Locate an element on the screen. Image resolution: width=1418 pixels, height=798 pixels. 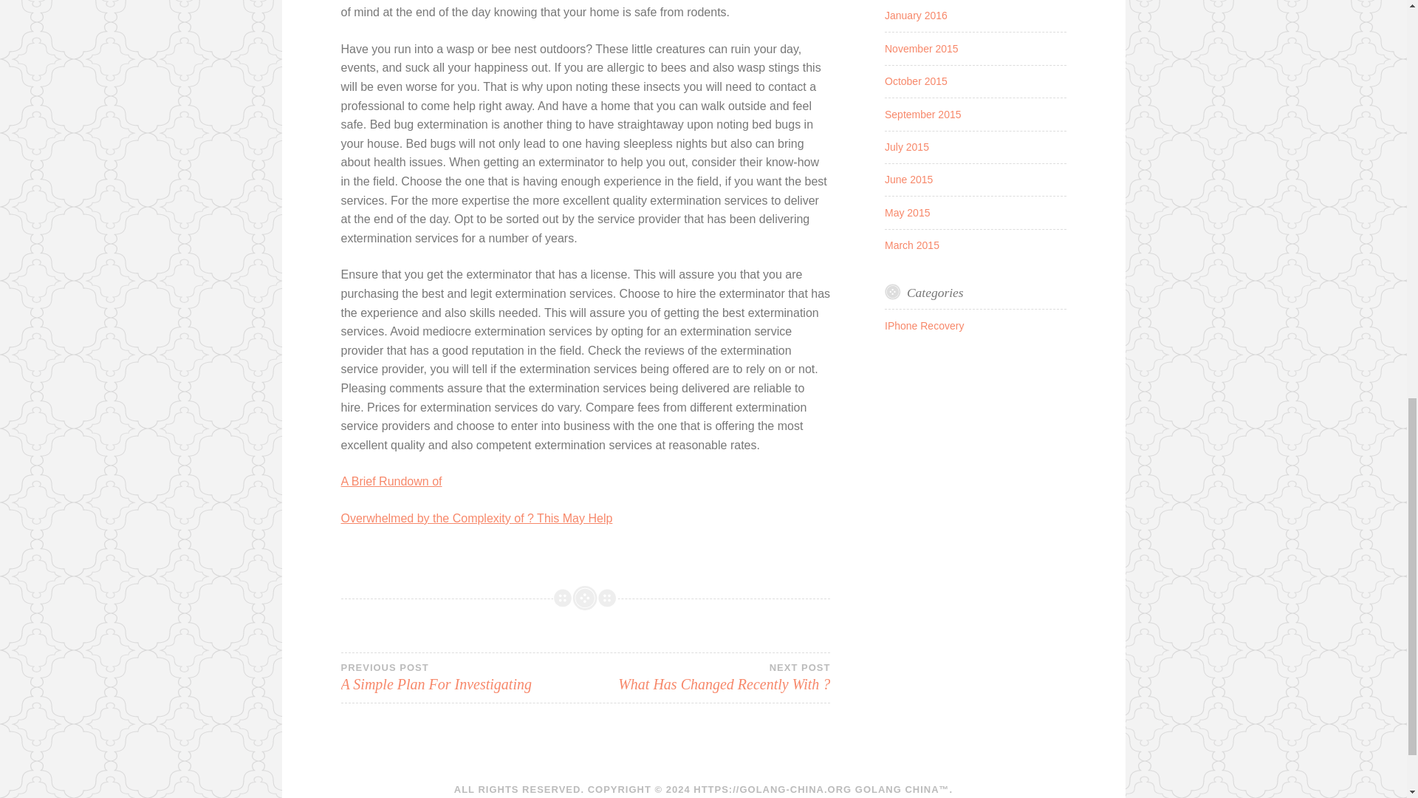
October 2015 is located at coordinates (708, 677).